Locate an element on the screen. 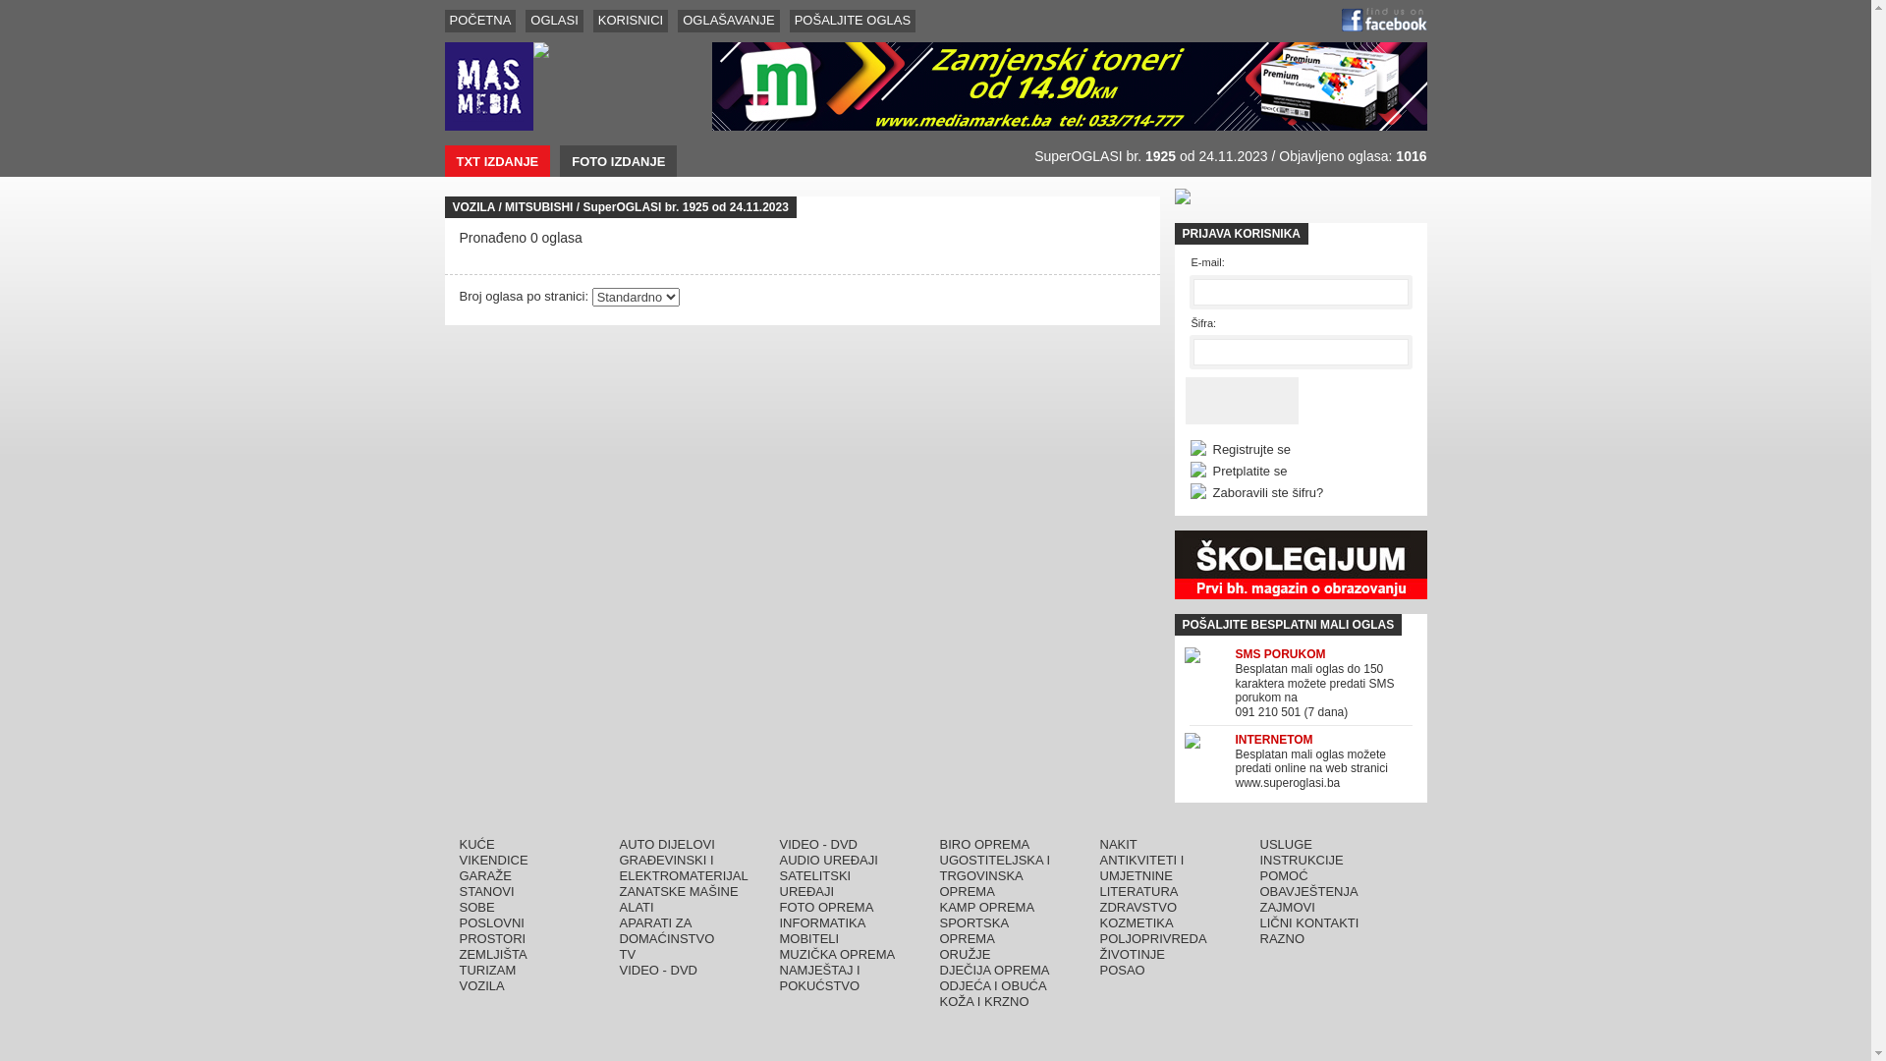  TV is located at coordinates (627, 955).